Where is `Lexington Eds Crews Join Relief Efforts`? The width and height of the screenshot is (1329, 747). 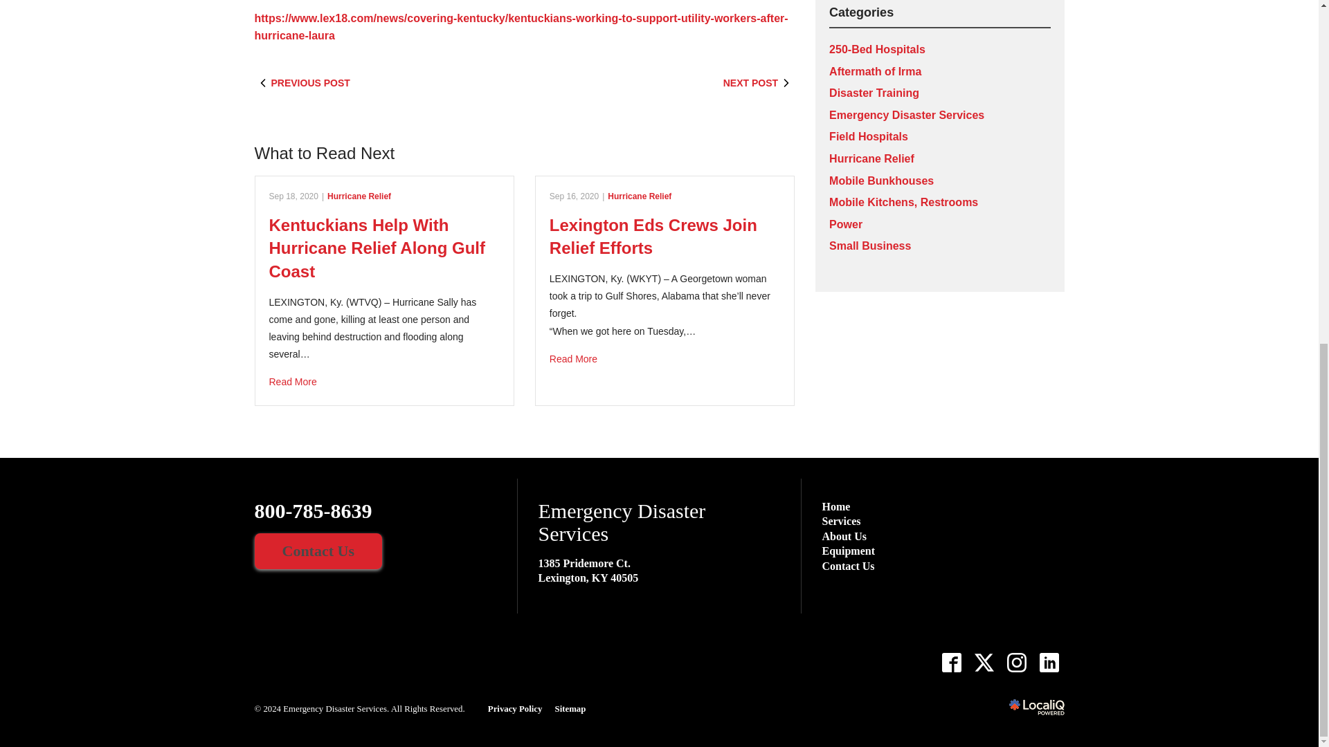 Lexington Eds Crews Join Relief Efforts is located at coordinates (664, 359).